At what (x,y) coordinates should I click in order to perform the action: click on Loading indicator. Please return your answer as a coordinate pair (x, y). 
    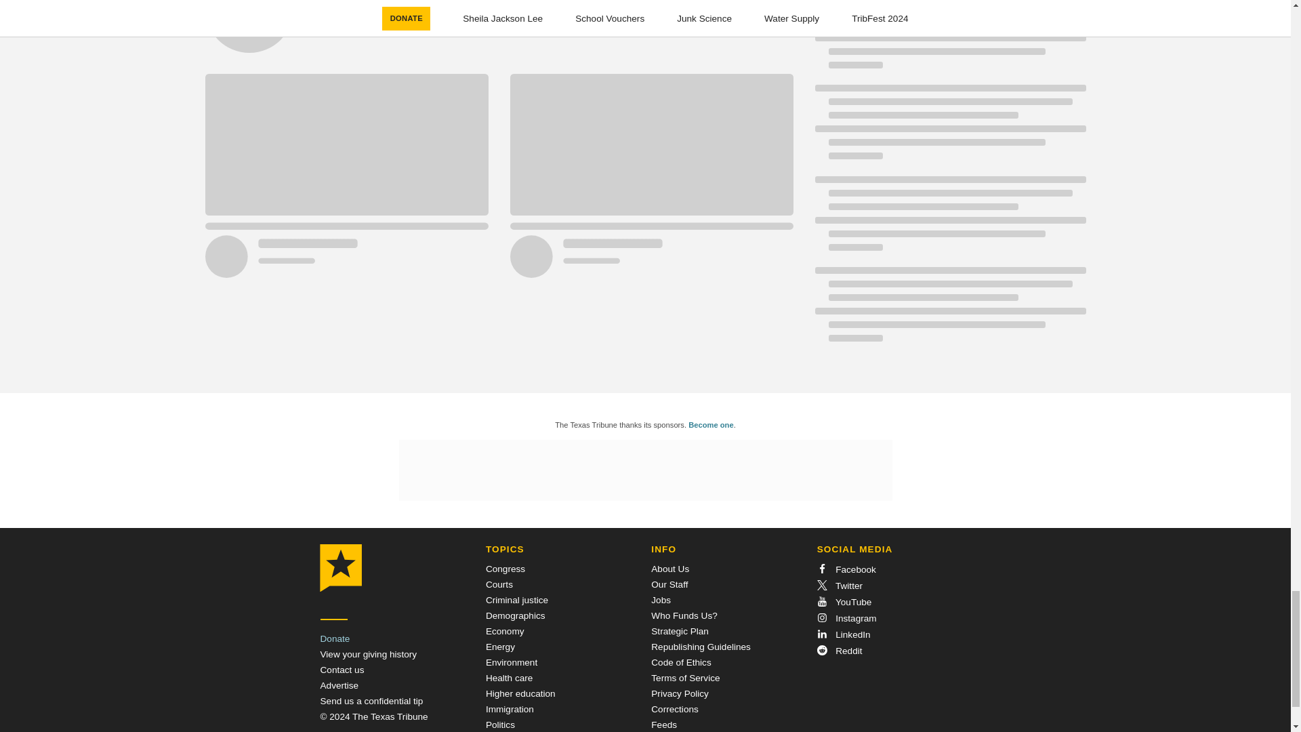
    Looking at the image, I should click on (498, 35).